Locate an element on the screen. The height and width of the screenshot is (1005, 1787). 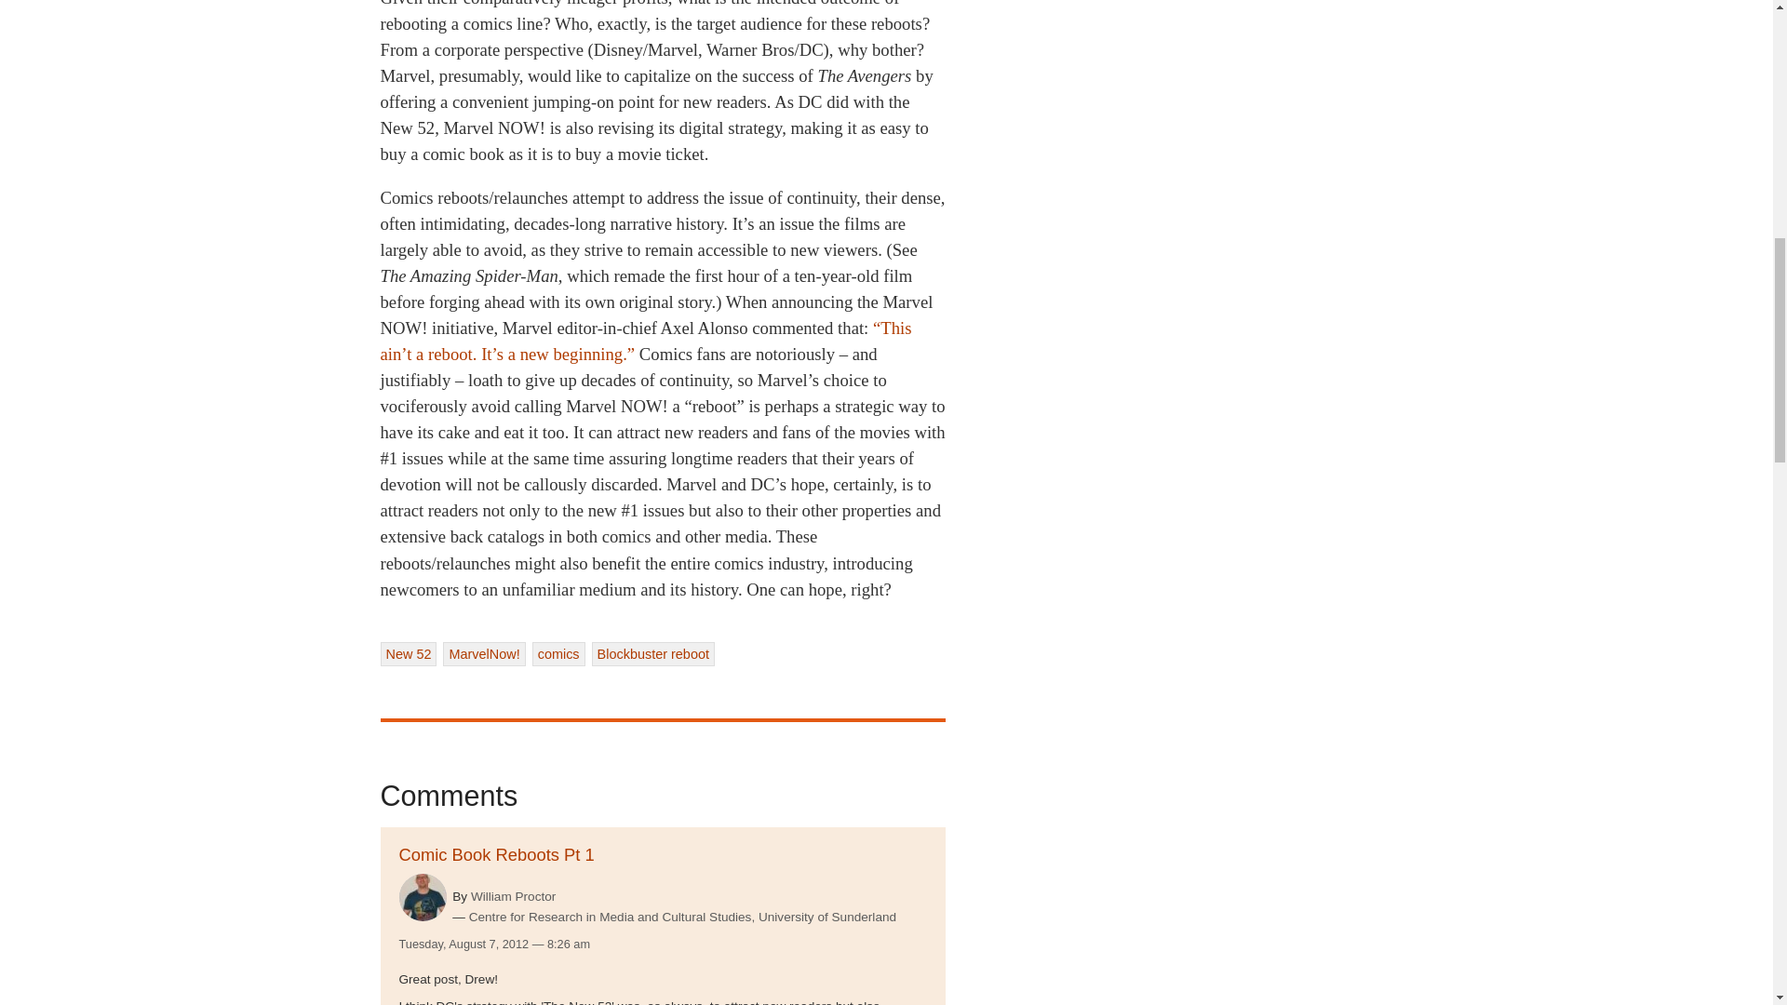
User profile: William Proctor is located at coordinates (514, 895).